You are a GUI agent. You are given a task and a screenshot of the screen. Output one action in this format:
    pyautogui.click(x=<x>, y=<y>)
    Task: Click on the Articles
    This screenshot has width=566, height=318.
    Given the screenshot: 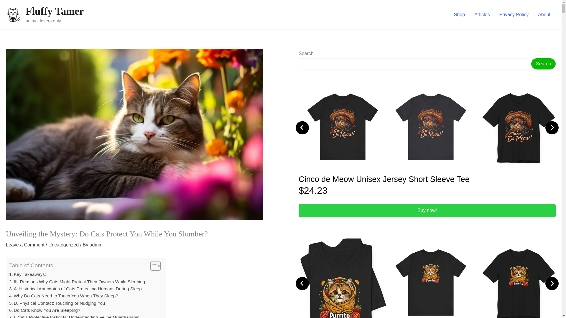 What is the action you would take?
    pyautogui.click(x=482, y=14)
    